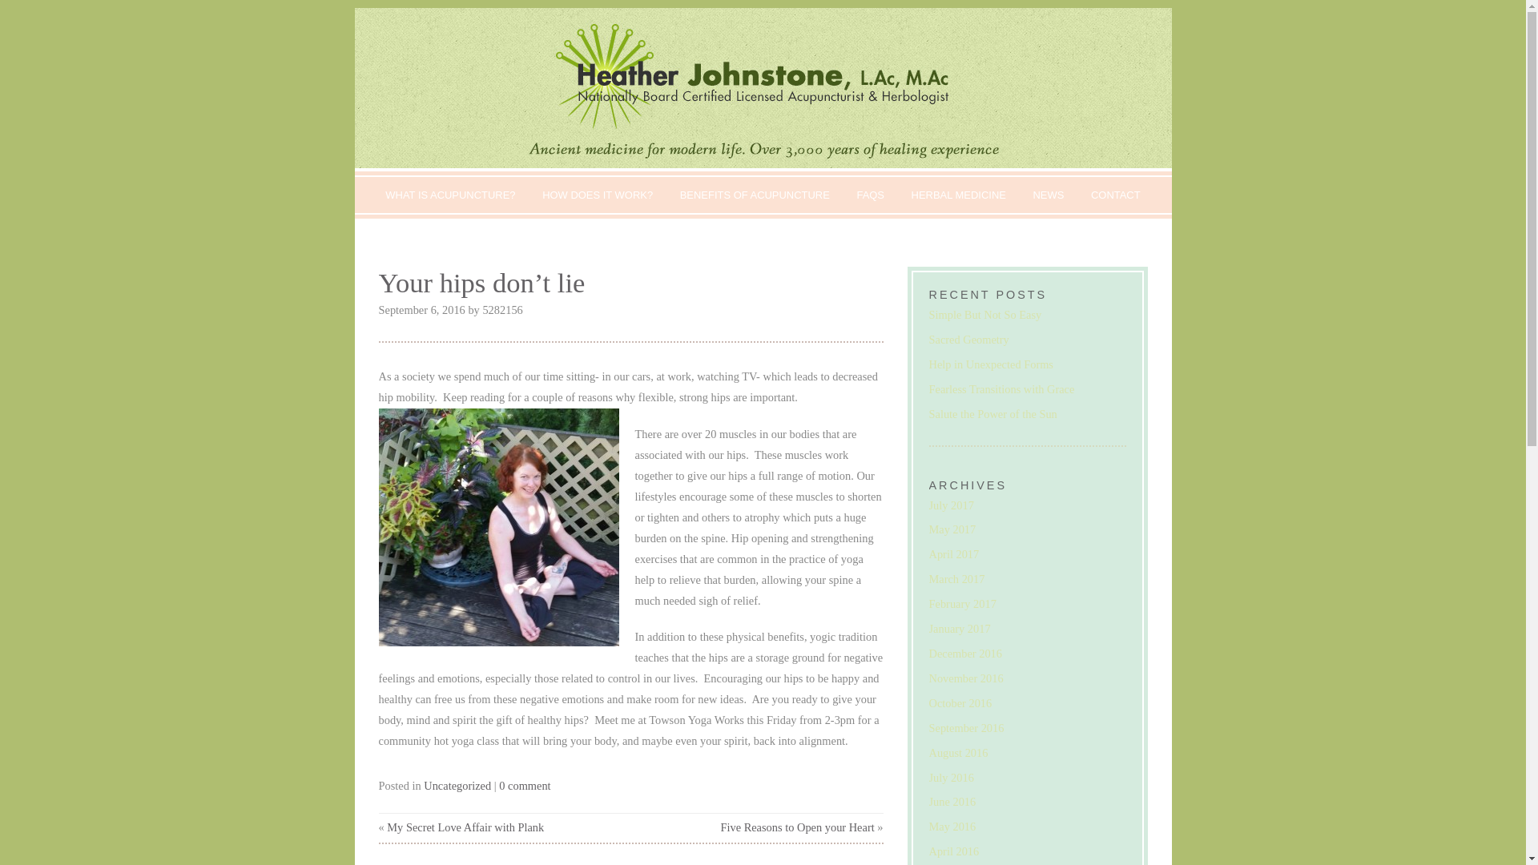  I want to click on July 2016, so click(951, 777).